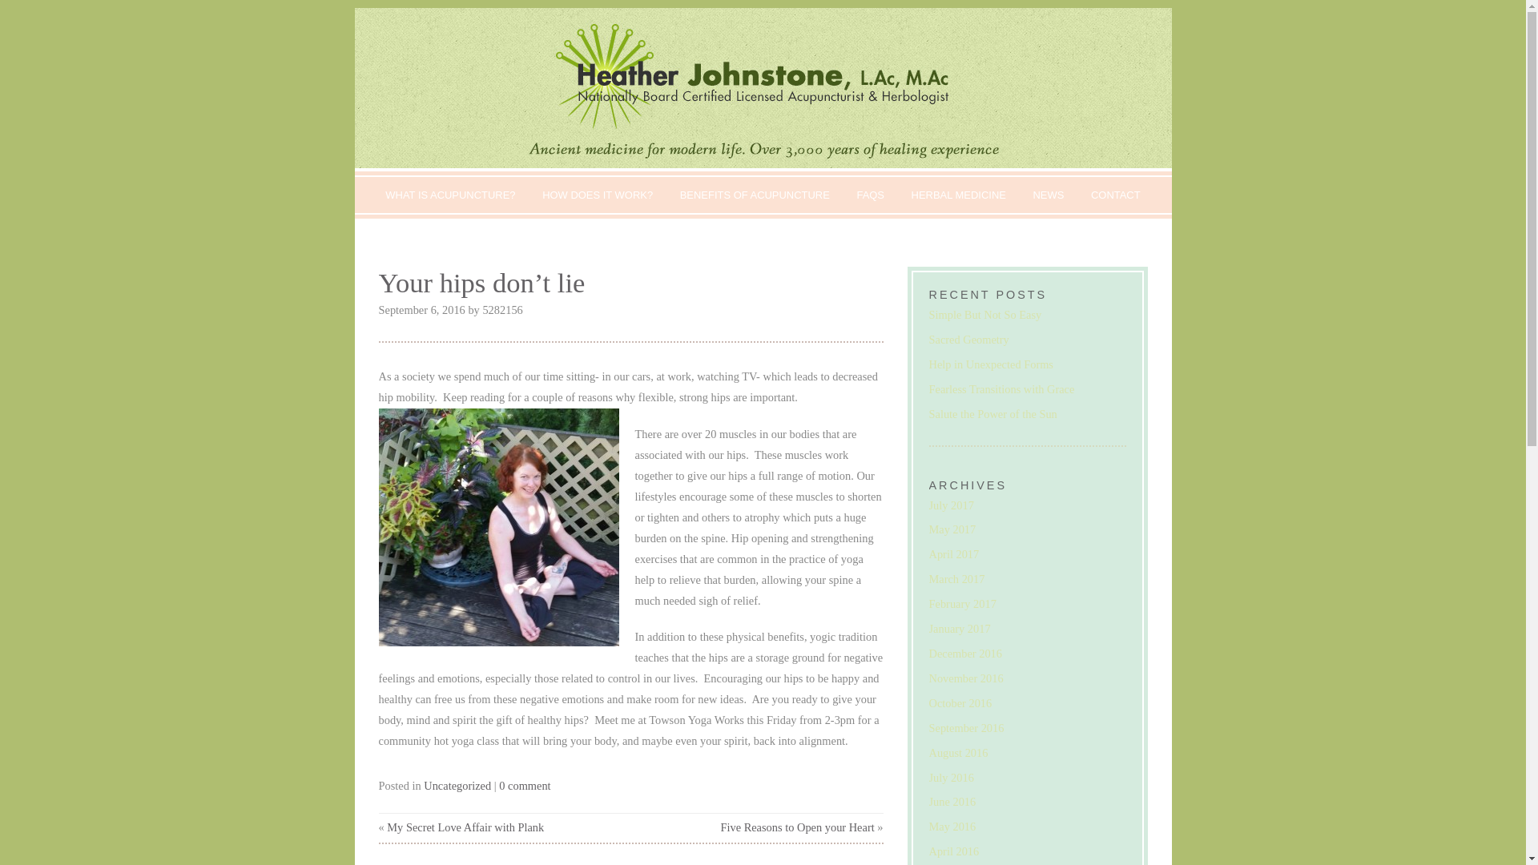  I want to click on July 2016, so click(951, 777).